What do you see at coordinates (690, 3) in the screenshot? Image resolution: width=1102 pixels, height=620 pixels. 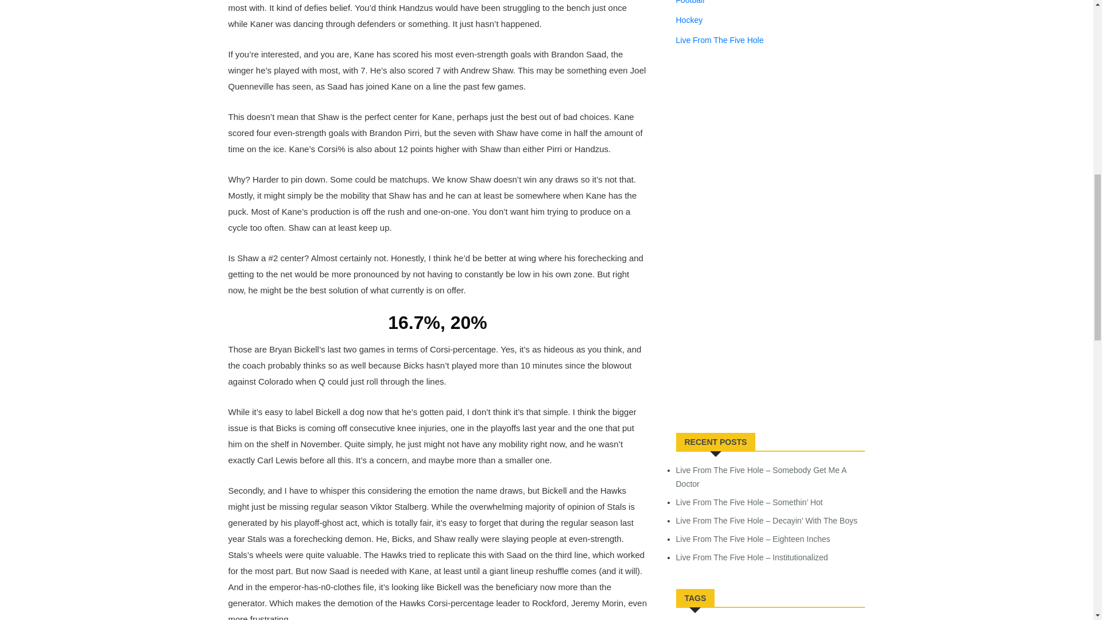 I see `Football` at bounding box center [690, 3].